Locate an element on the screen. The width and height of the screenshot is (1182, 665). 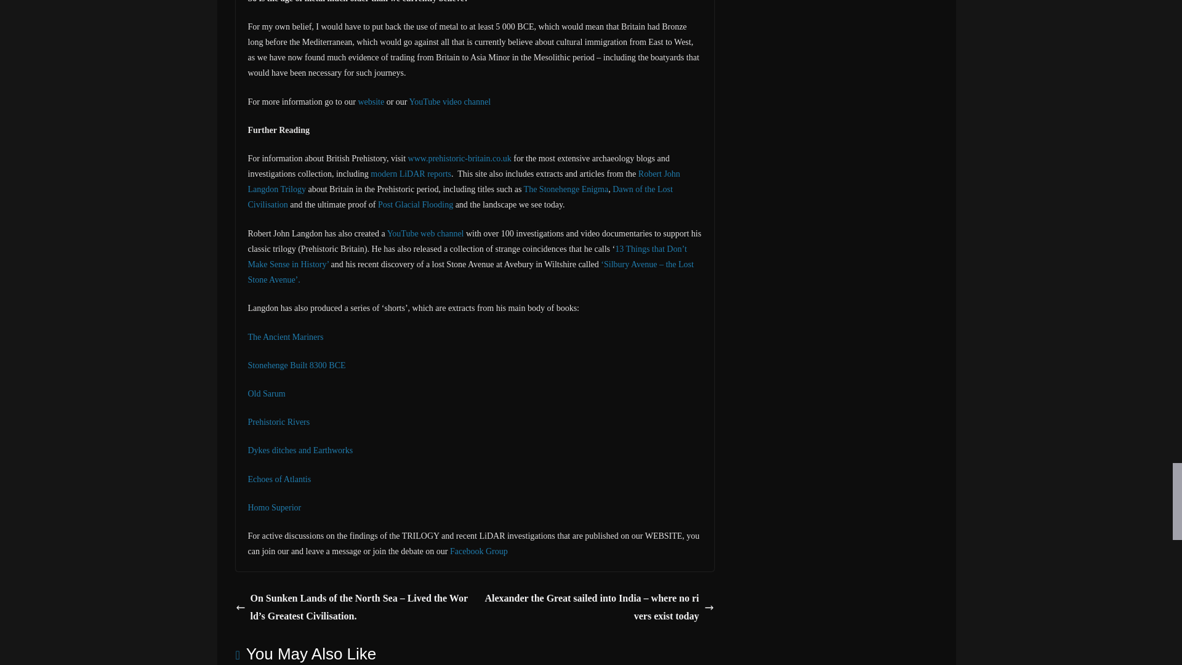
Echoes of Atlantis is located at coordinates (278, 479).